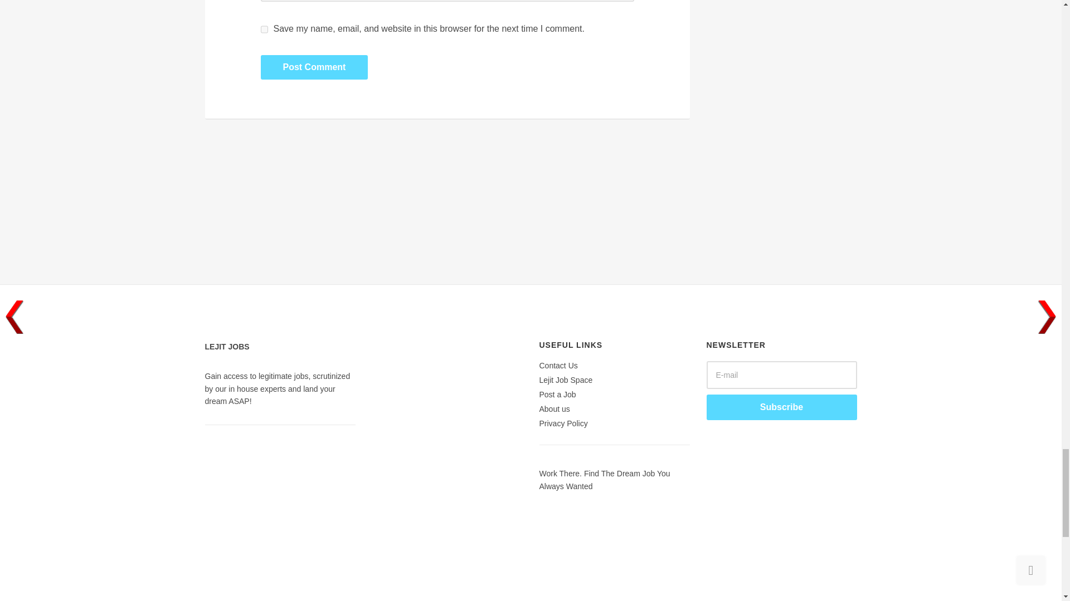 The image size is (1070, 601). I want to click on Post Comment, so click(314, 67).